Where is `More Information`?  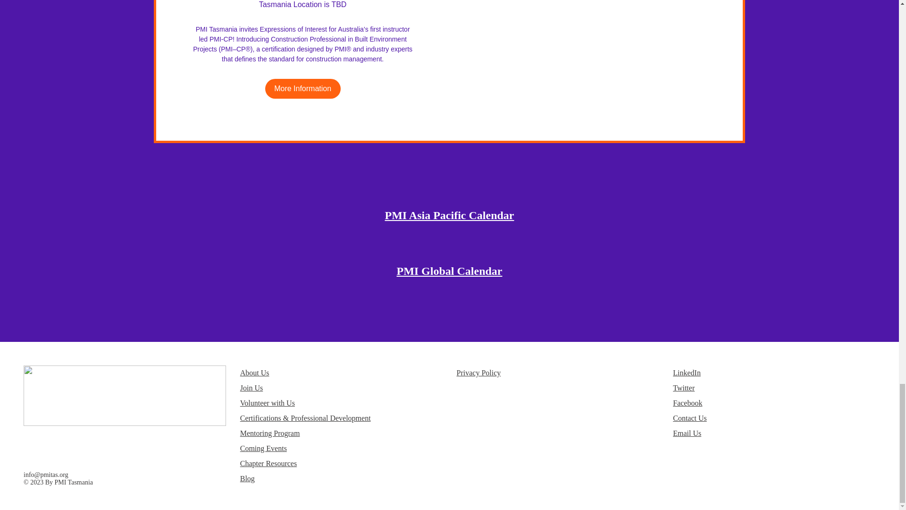 More Information is located at coordinates (303, 89).